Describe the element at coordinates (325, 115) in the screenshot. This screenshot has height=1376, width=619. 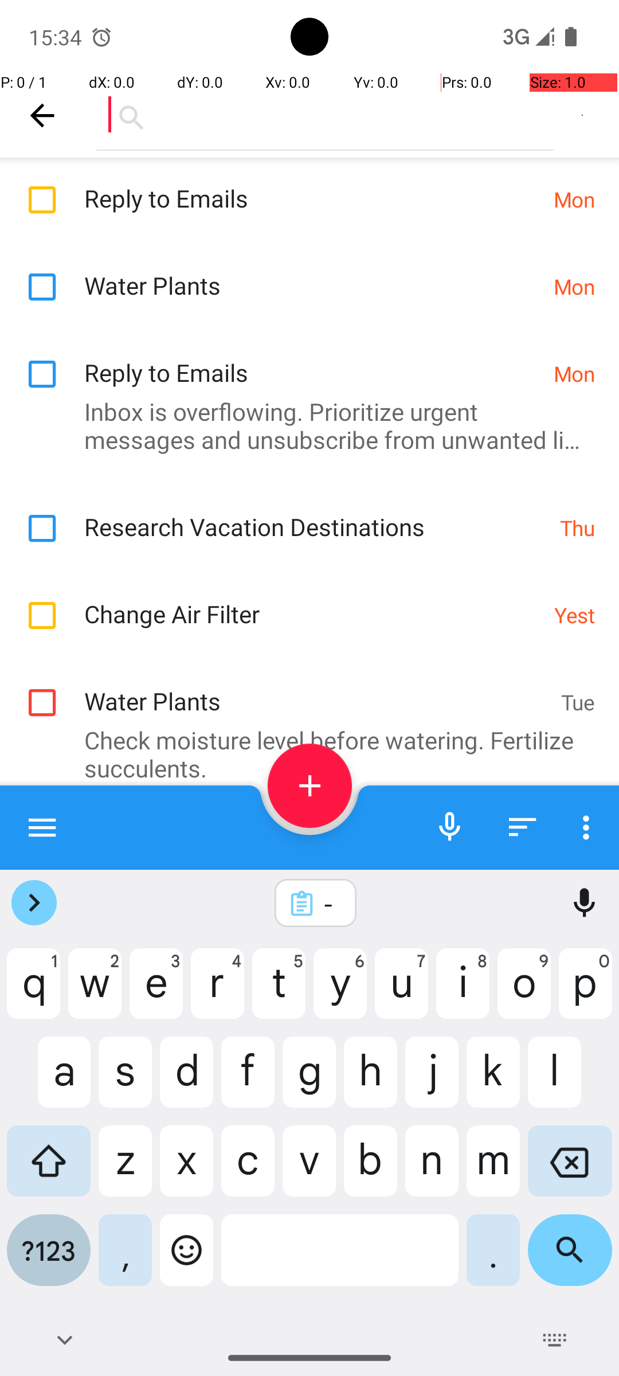
I see `   ` at that location.